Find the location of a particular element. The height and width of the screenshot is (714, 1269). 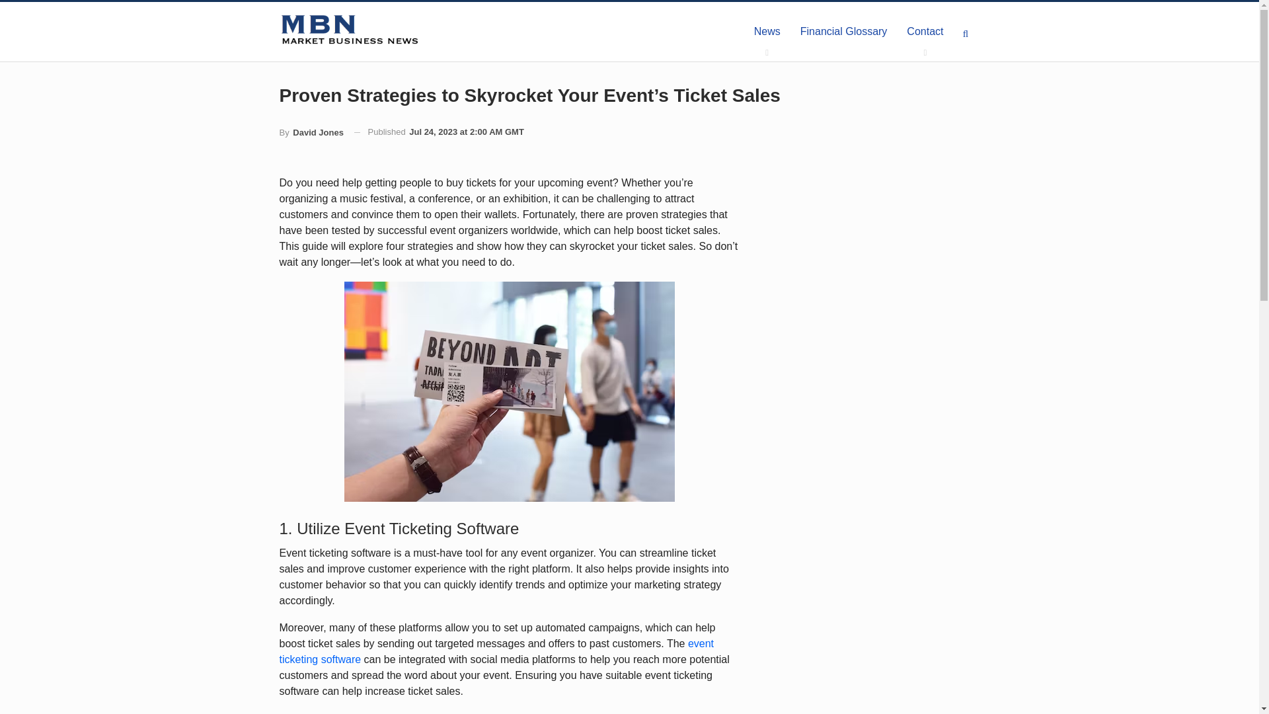

By David Jones is located at coordinates (311, 132).